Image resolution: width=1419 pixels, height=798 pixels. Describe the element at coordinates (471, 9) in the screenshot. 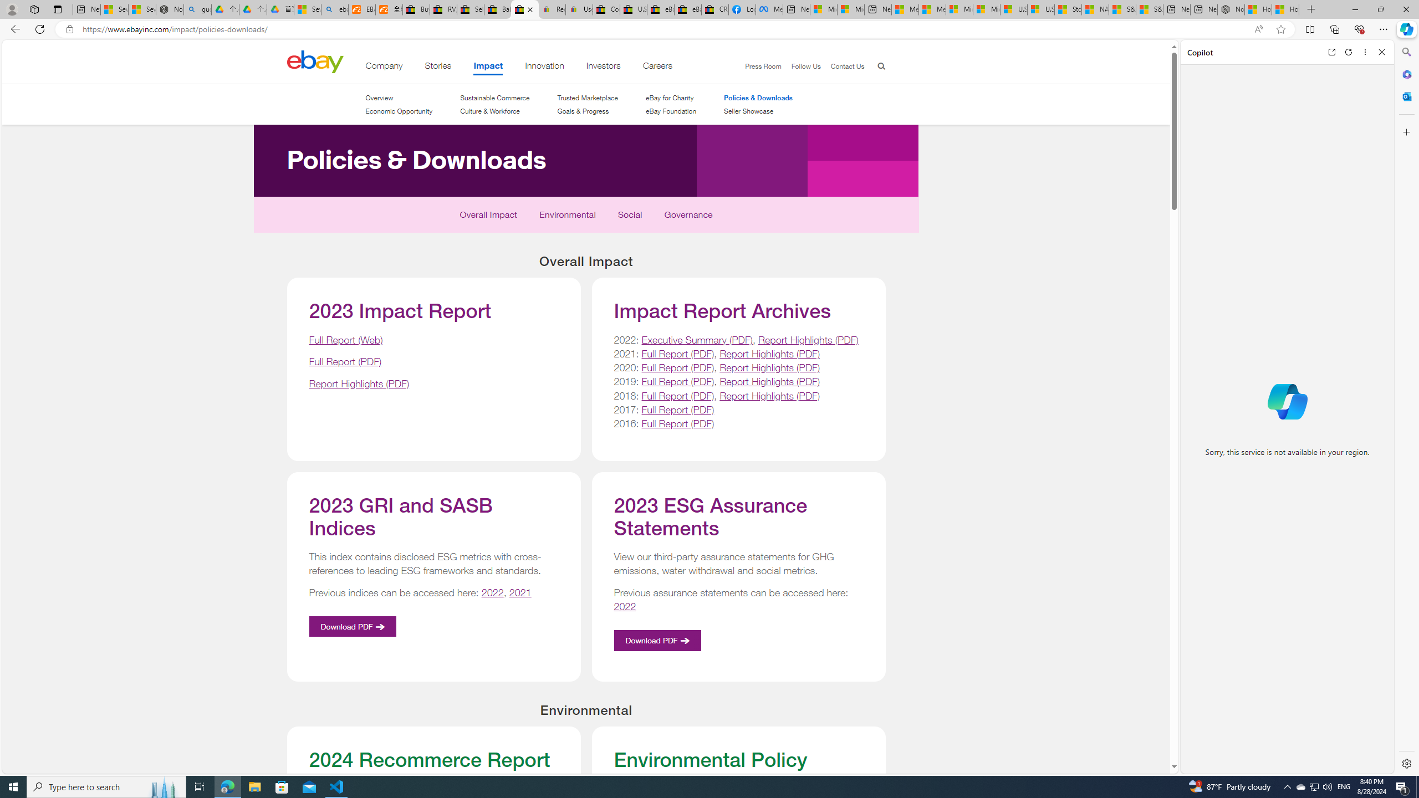

I see `Sell worldwide with eBay` at that location.